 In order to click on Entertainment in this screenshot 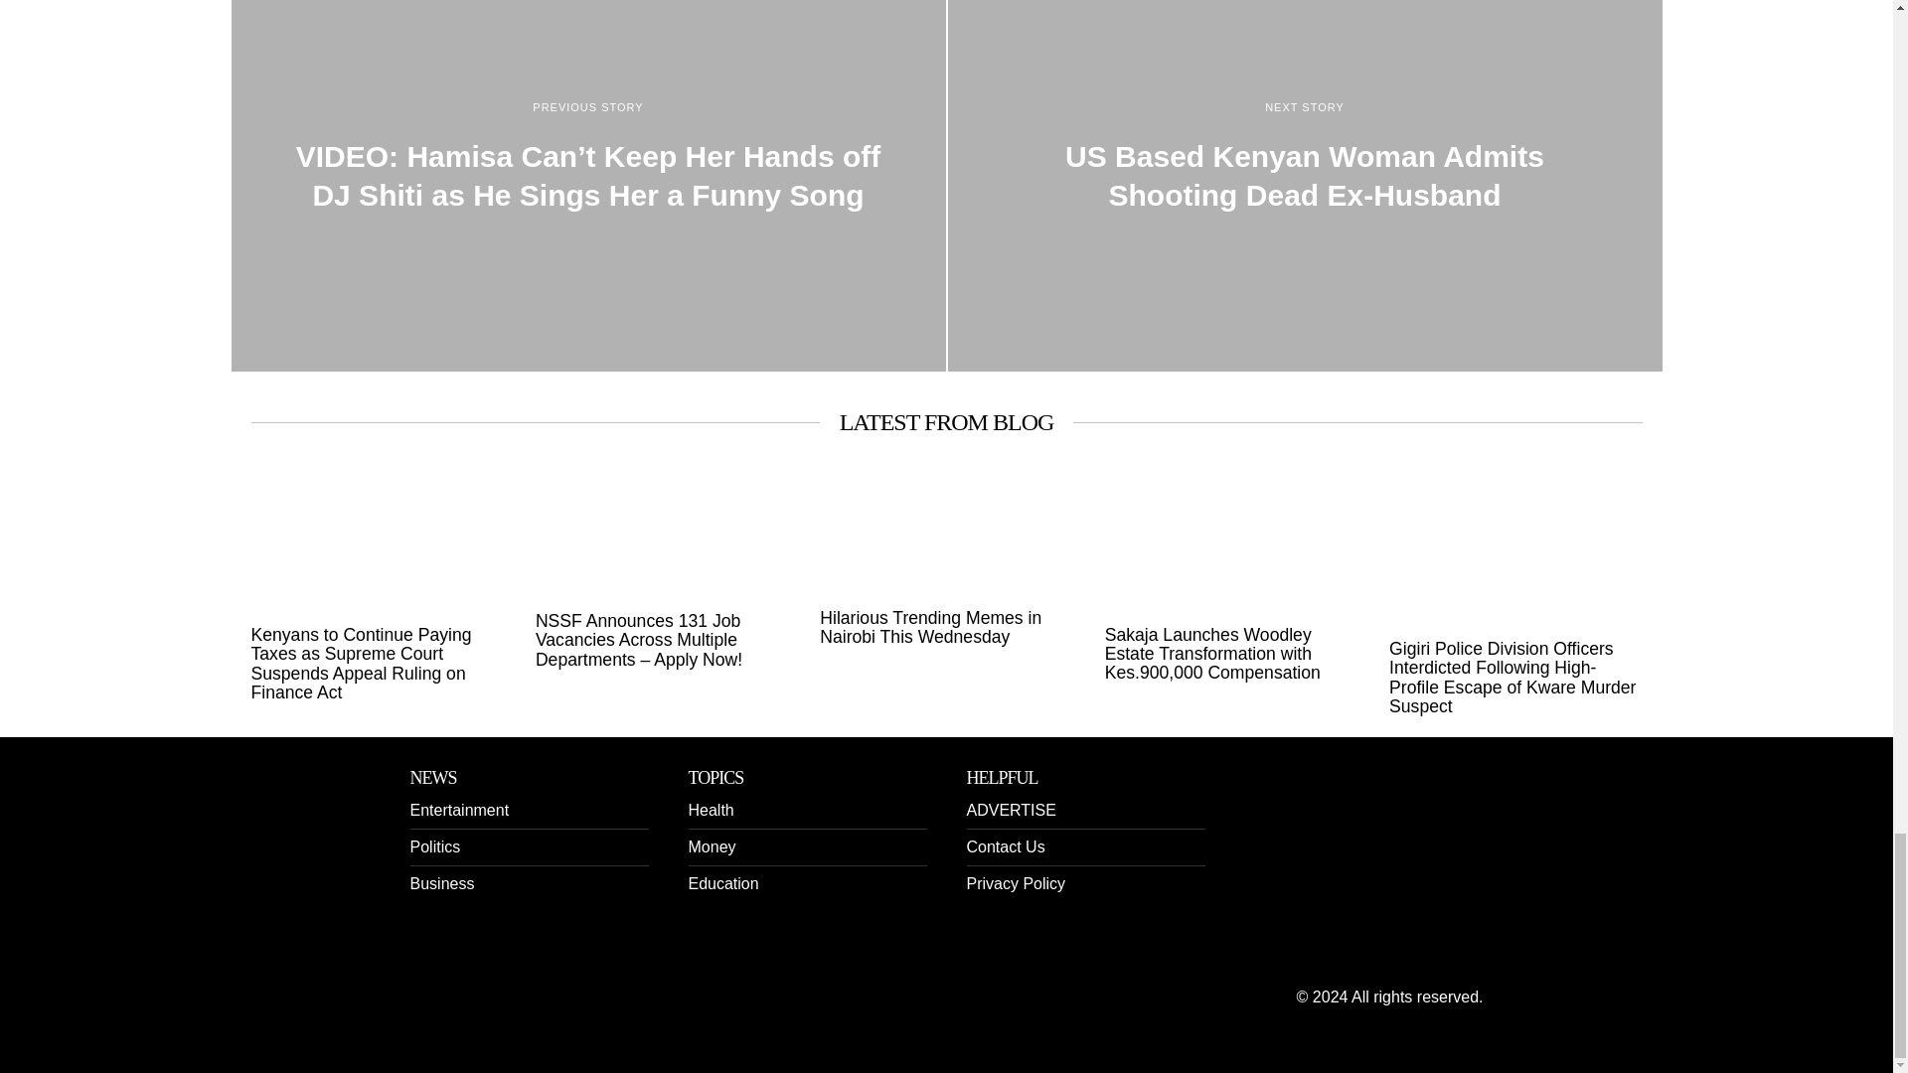, I will do `click(459, 810)`.